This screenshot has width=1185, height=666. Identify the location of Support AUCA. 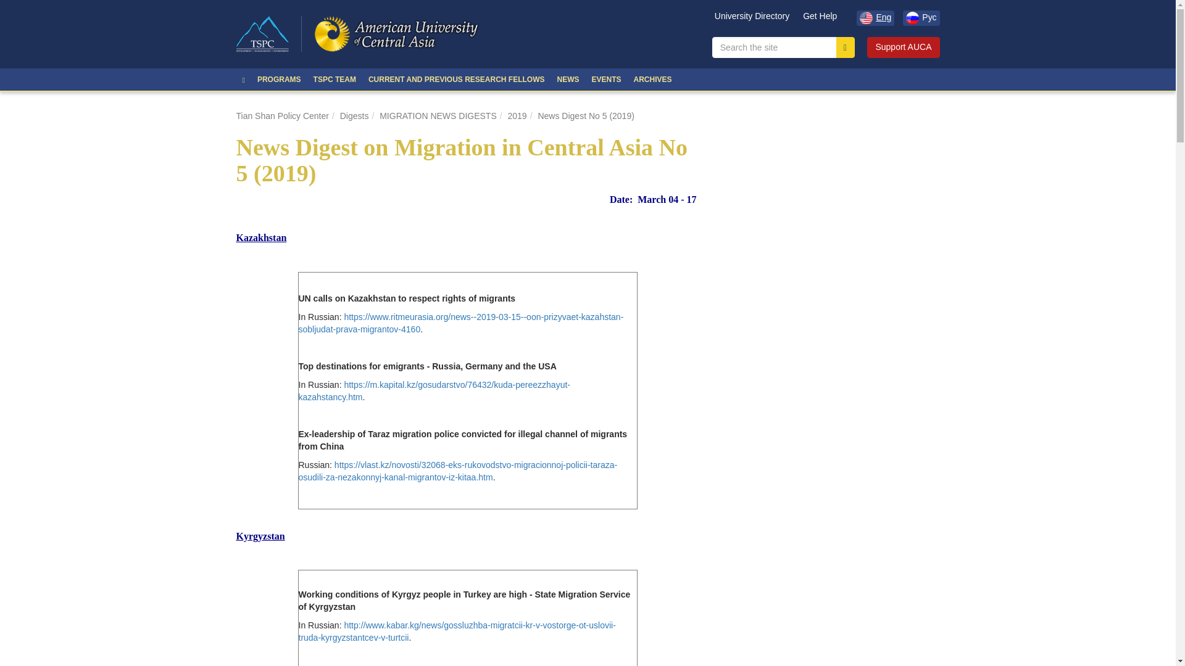
(904, 47).